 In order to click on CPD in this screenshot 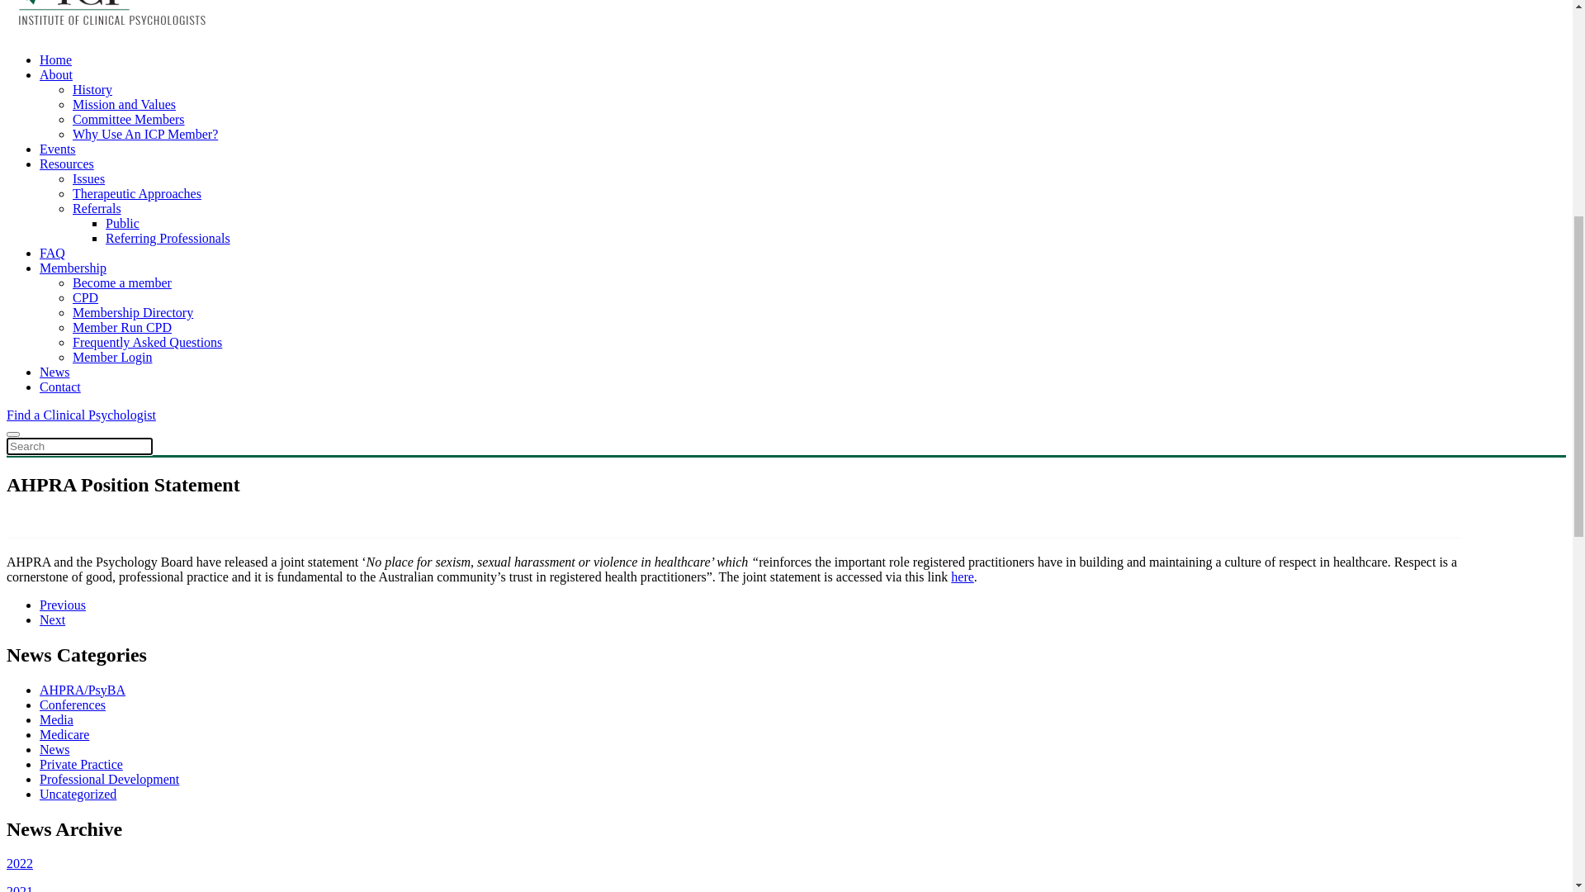, I will do `click(86, 380)`.